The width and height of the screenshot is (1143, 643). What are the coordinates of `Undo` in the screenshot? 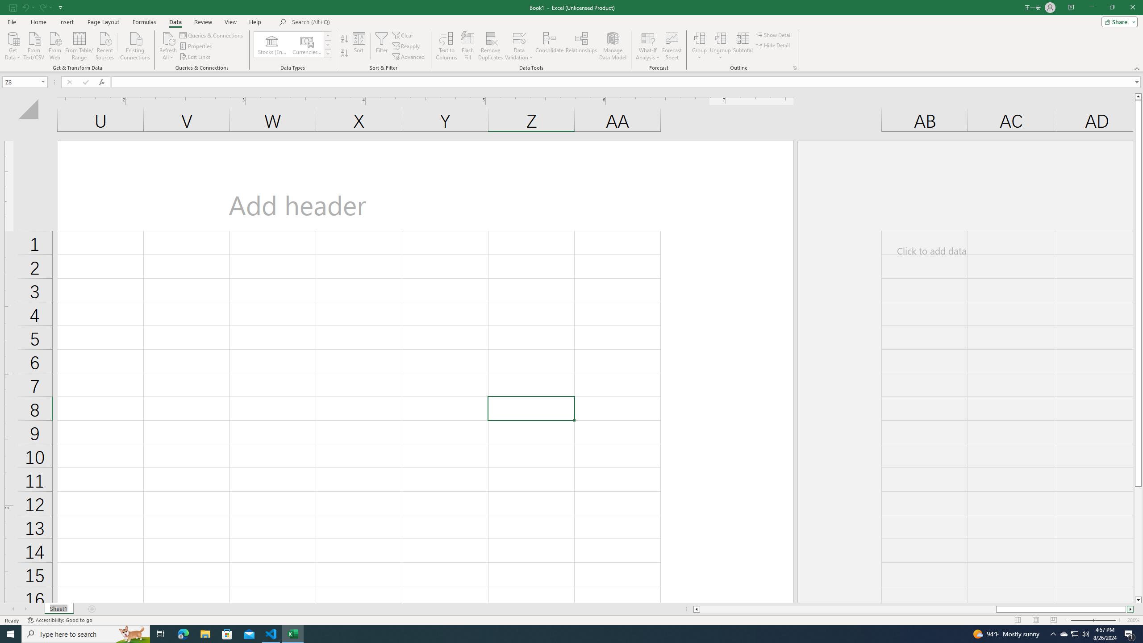 It's located at (28, 7).